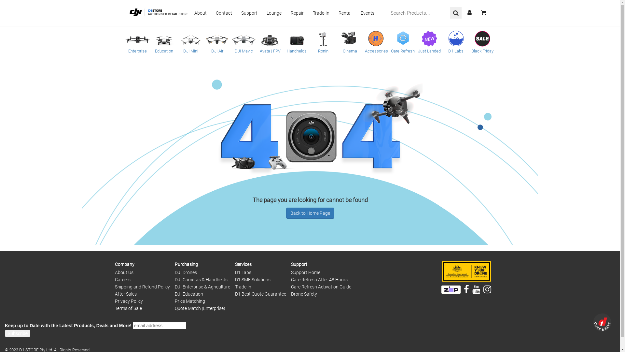 This screenshot has height=352, width=625. Describe the element at coordinates (124, 272) in the screenshot. I see `About Us` at that location.